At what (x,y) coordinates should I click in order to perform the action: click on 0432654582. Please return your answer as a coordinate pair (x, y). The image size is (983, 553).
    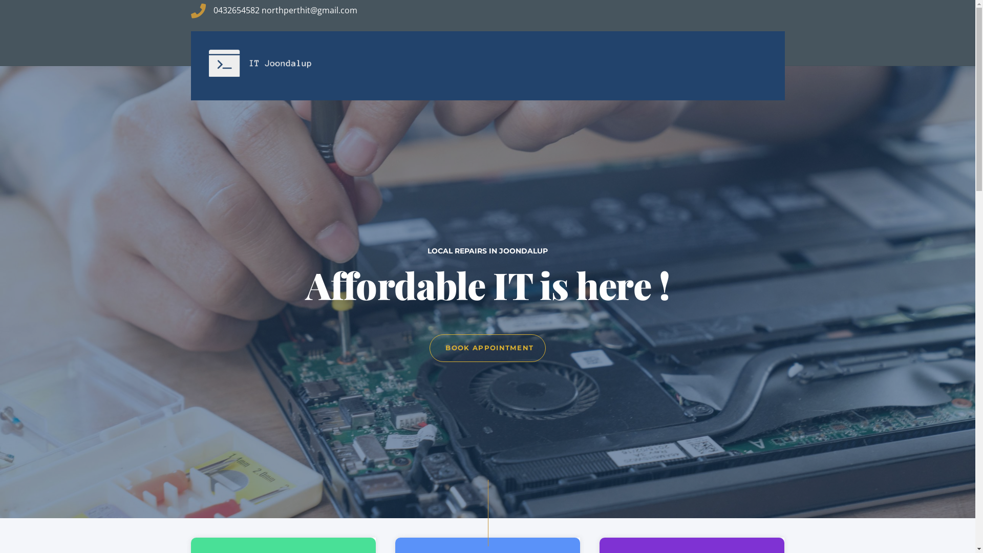
    Looking at the image, I should click on (236, 10).